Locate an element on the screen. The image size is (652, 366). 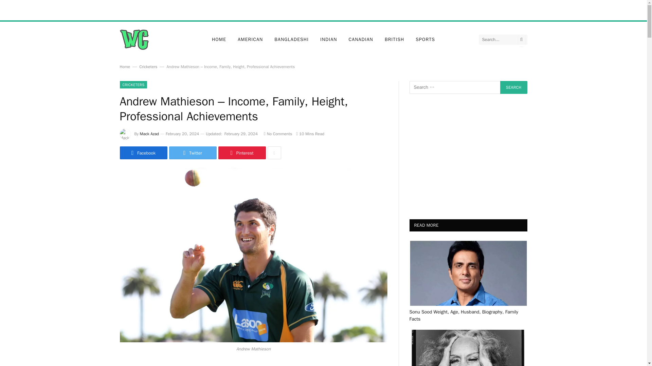
Mack Azad is located at coordinates (149, 134).